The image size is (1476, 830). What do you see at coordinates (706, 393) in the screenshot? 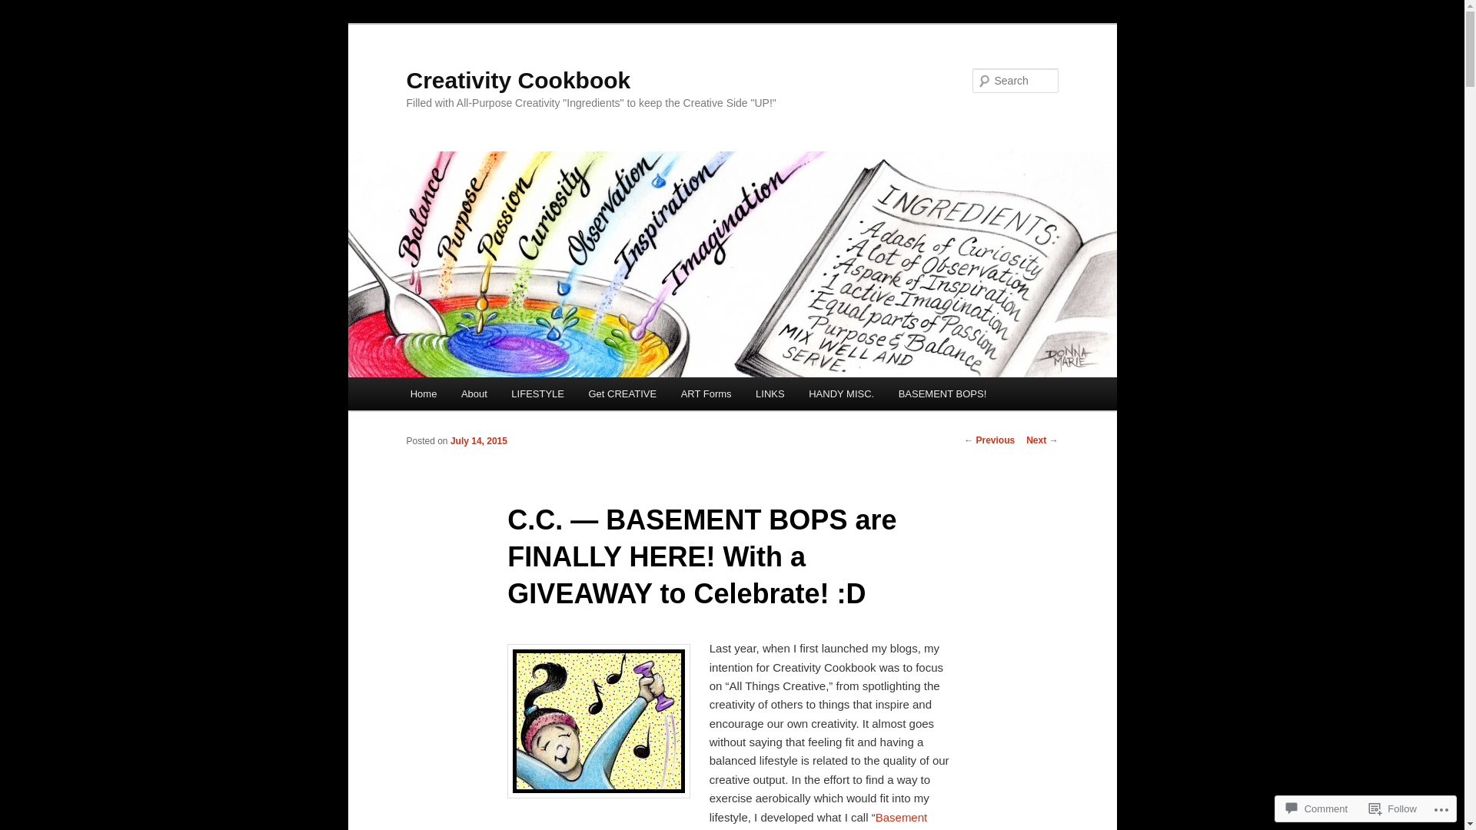
I see `ART Forms` at bounding box center [706, 393].